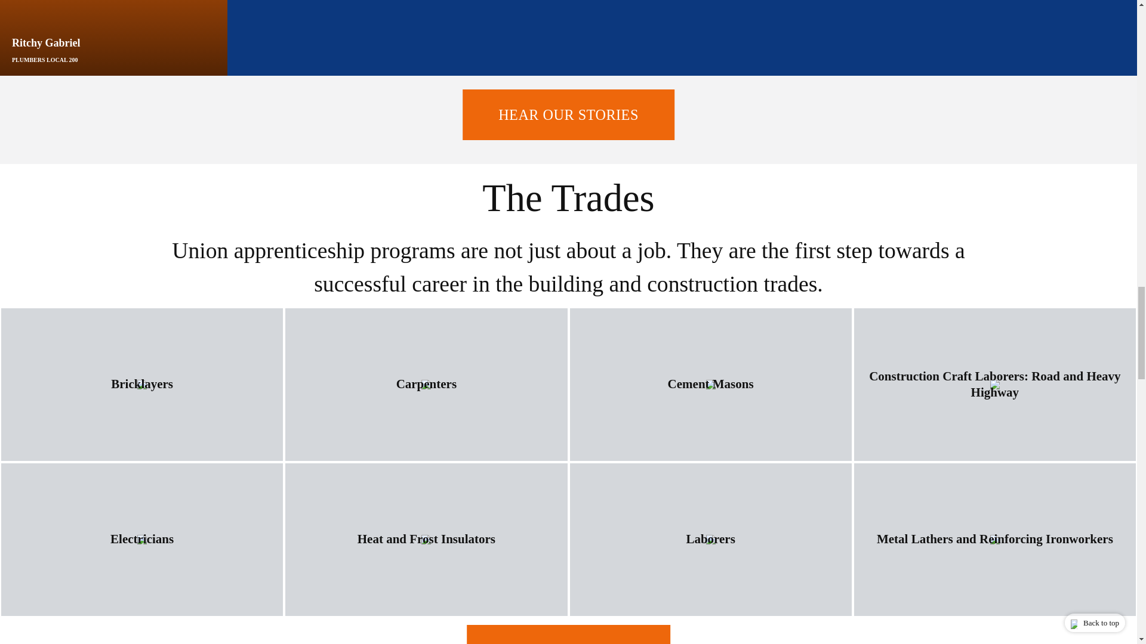 Image resolution: width=1146 pixels, height=644 pixels. I want to click on Ritchy Gabriel, so click(113, 49).